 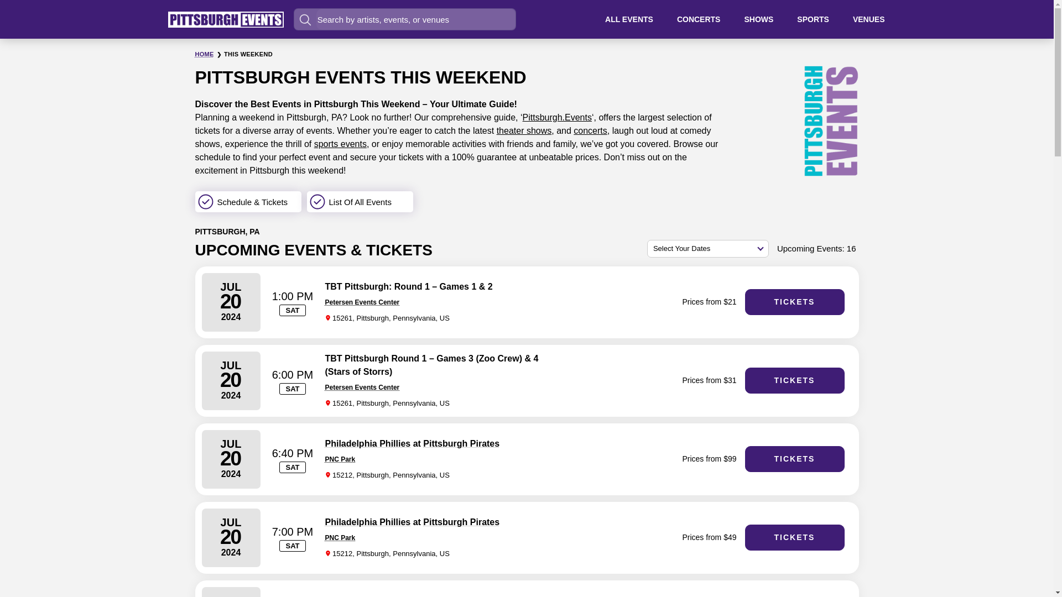 What do you see at coordinates (204, 54) in the screenshot?
I see `HOME` at bounding box center [204, 54].